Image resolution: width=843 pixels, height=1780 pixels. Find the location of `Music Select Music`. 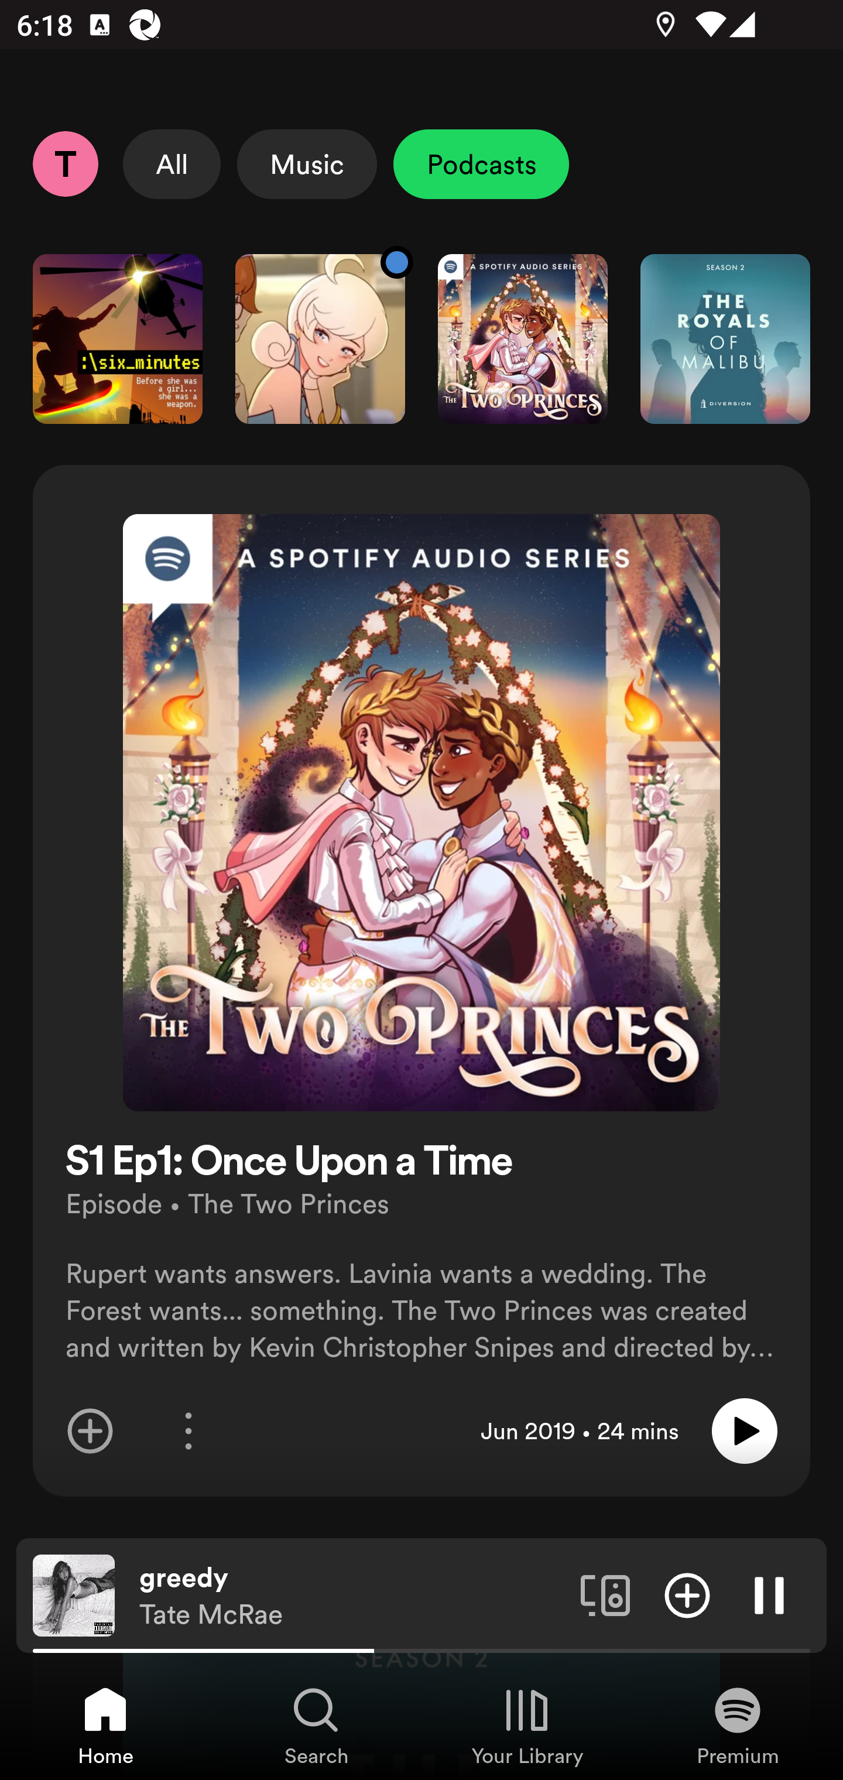

Music Select Music is located at coordinates (307, 164).